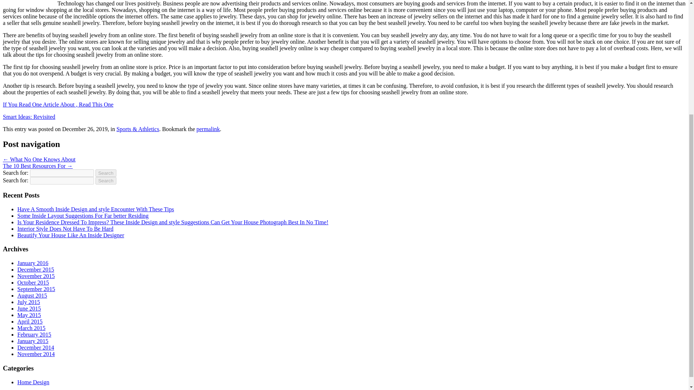  I want to click on August 2015, so click(32, 295).